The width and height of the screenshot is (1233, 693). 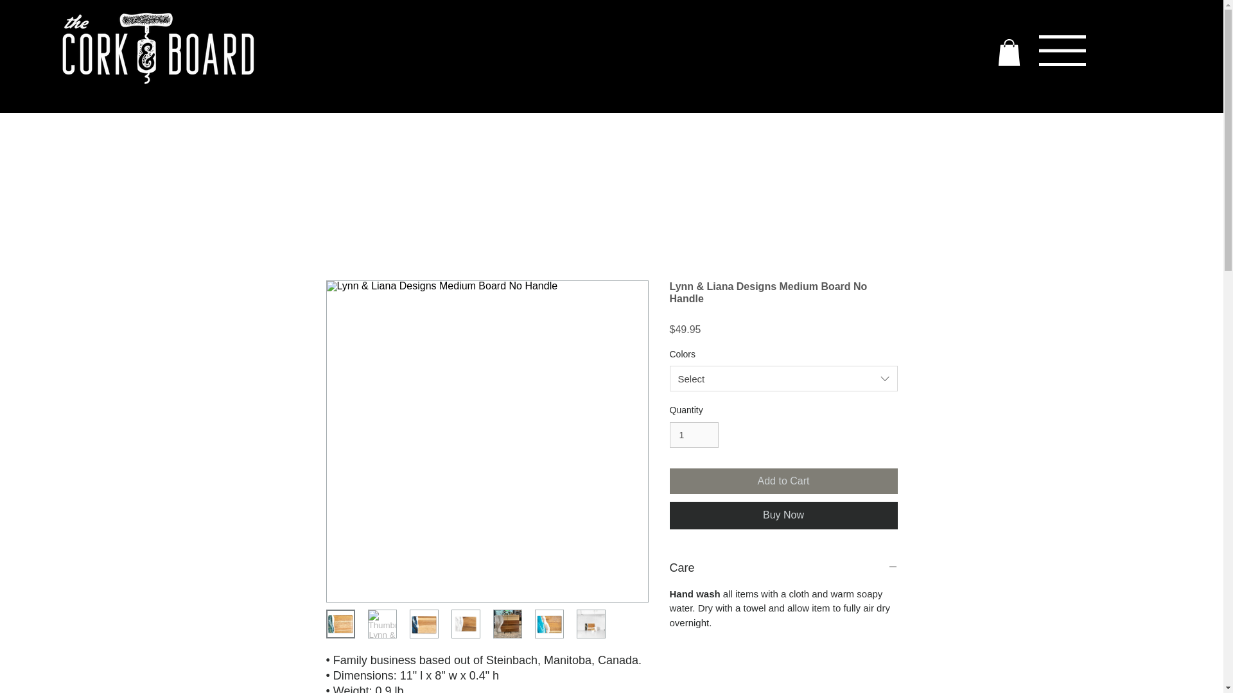 I want to click on Buy Now, so click(x=783, y=515).